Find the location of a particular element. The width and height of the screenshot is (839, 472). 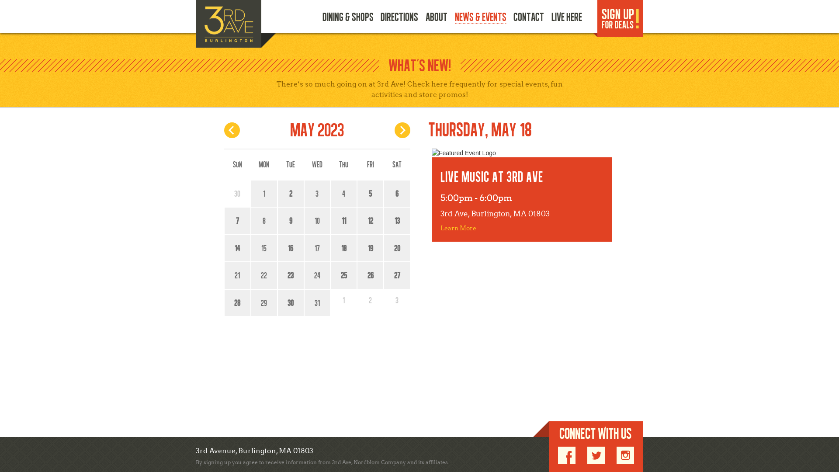

25 is located at coordinates (343, 275).